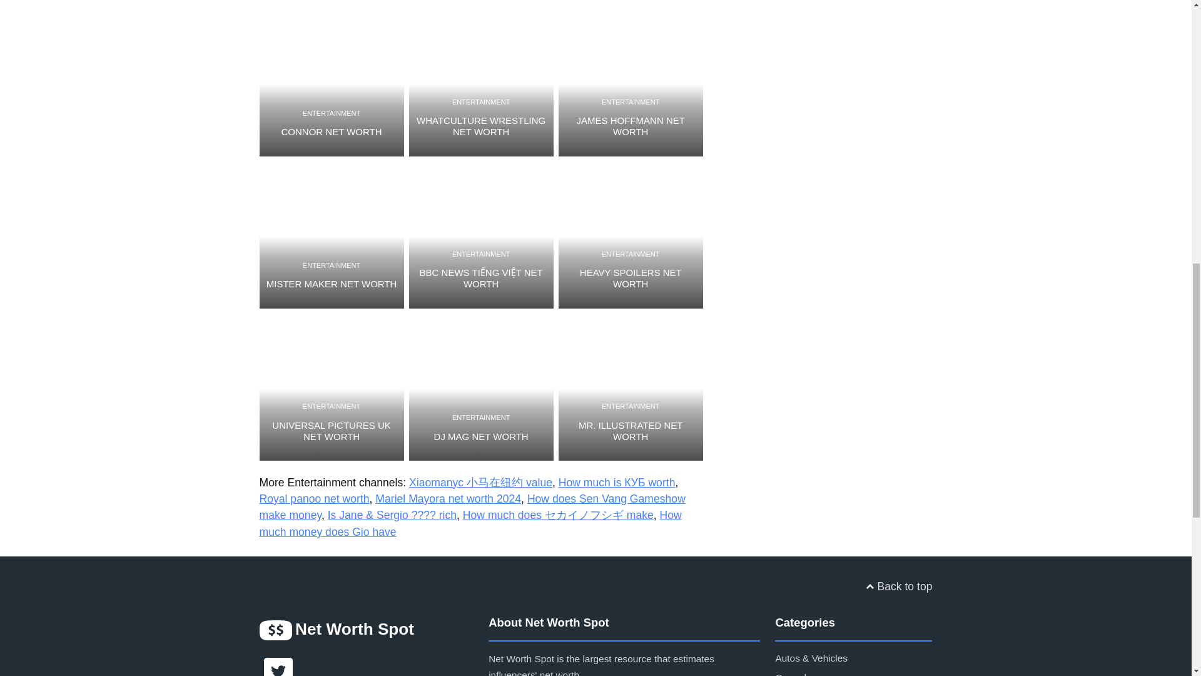 This screenshot has width=1201, height=676. I want to click on DJ Mag Net Worth, so click(482, 388).